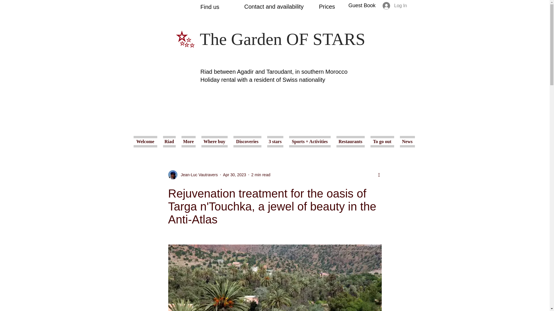  Describe the element at coordinates (362, 5) in the screenshot. I see `Guest Book` at that location.